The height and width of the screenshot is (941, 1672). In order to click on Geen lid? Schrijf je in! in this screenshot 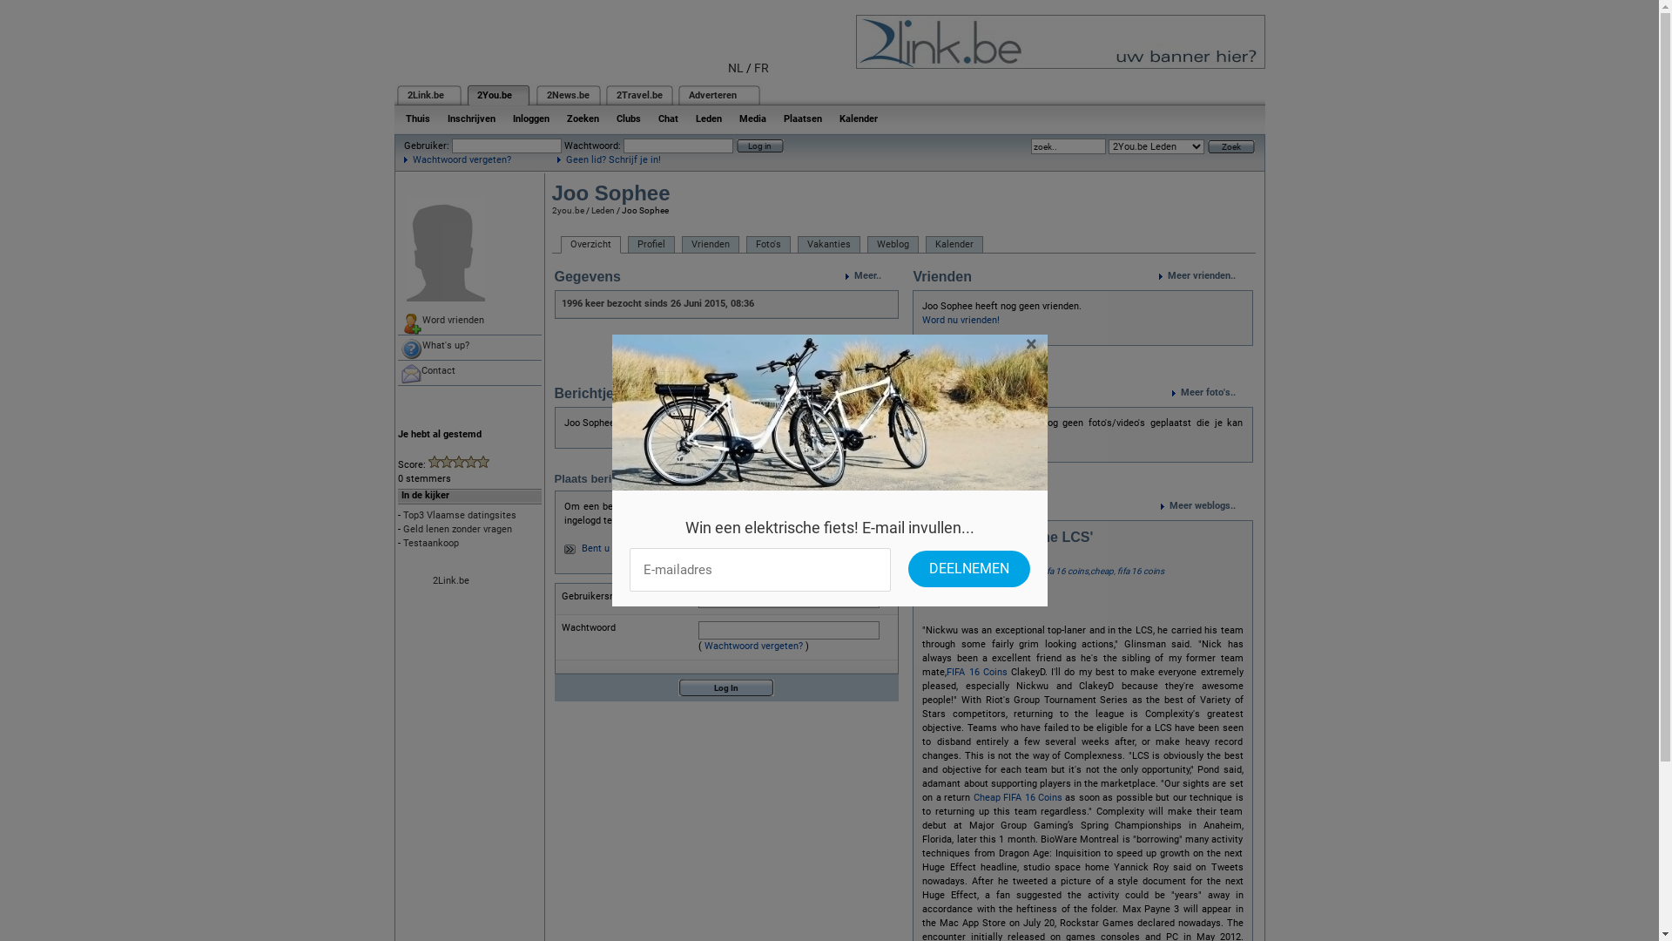, I will do `click(610, 160)`.